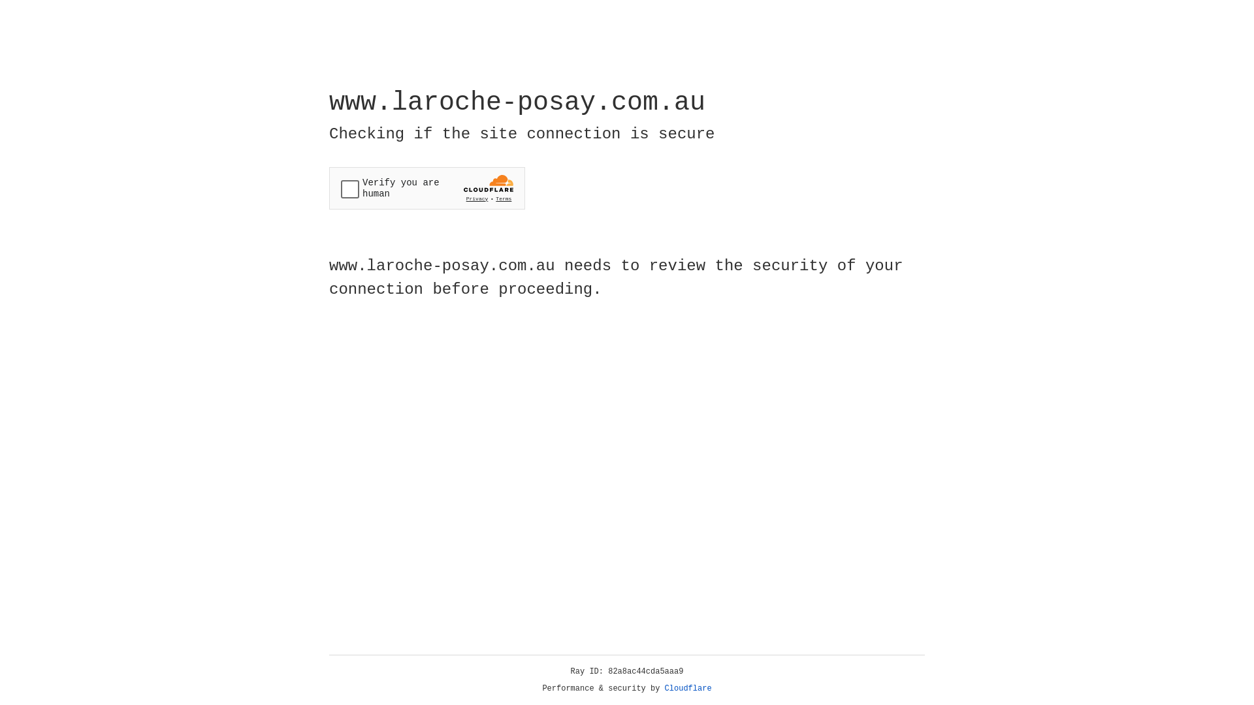 The height and width of the screenshot is (705, 1254). What do you see at coordinates (688, 689) in the screenshot?
I see `Cloudflare` at bounding box center [688, 689].